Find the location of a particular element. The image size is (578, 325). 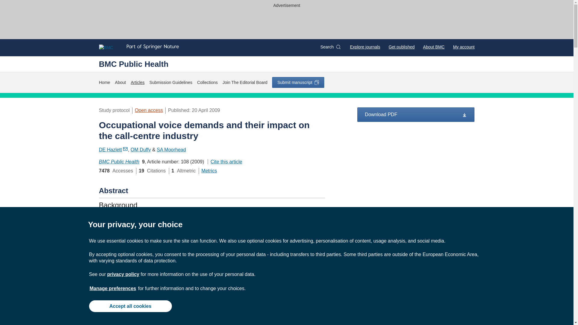

Home is located at coordinates (104, 82).